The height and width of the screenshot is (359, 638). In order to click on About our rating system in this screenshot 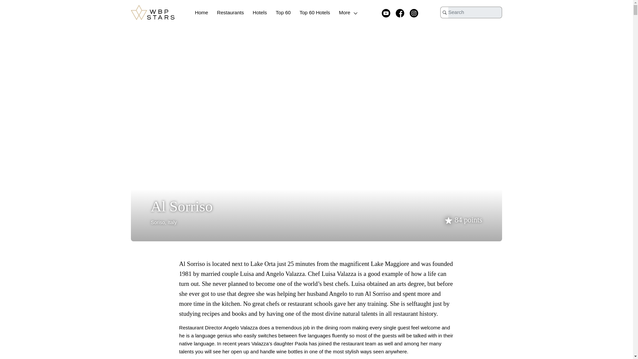, I will do `click(463, 220)`.